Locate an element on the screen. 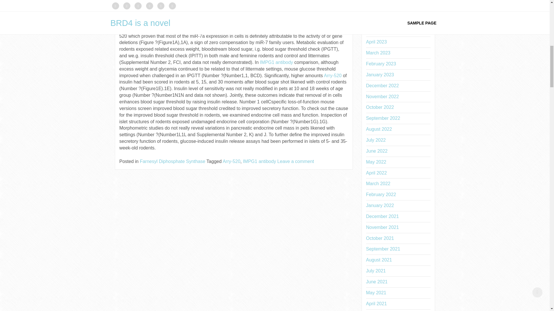  August 2022 is located at coordinates (398, 129).